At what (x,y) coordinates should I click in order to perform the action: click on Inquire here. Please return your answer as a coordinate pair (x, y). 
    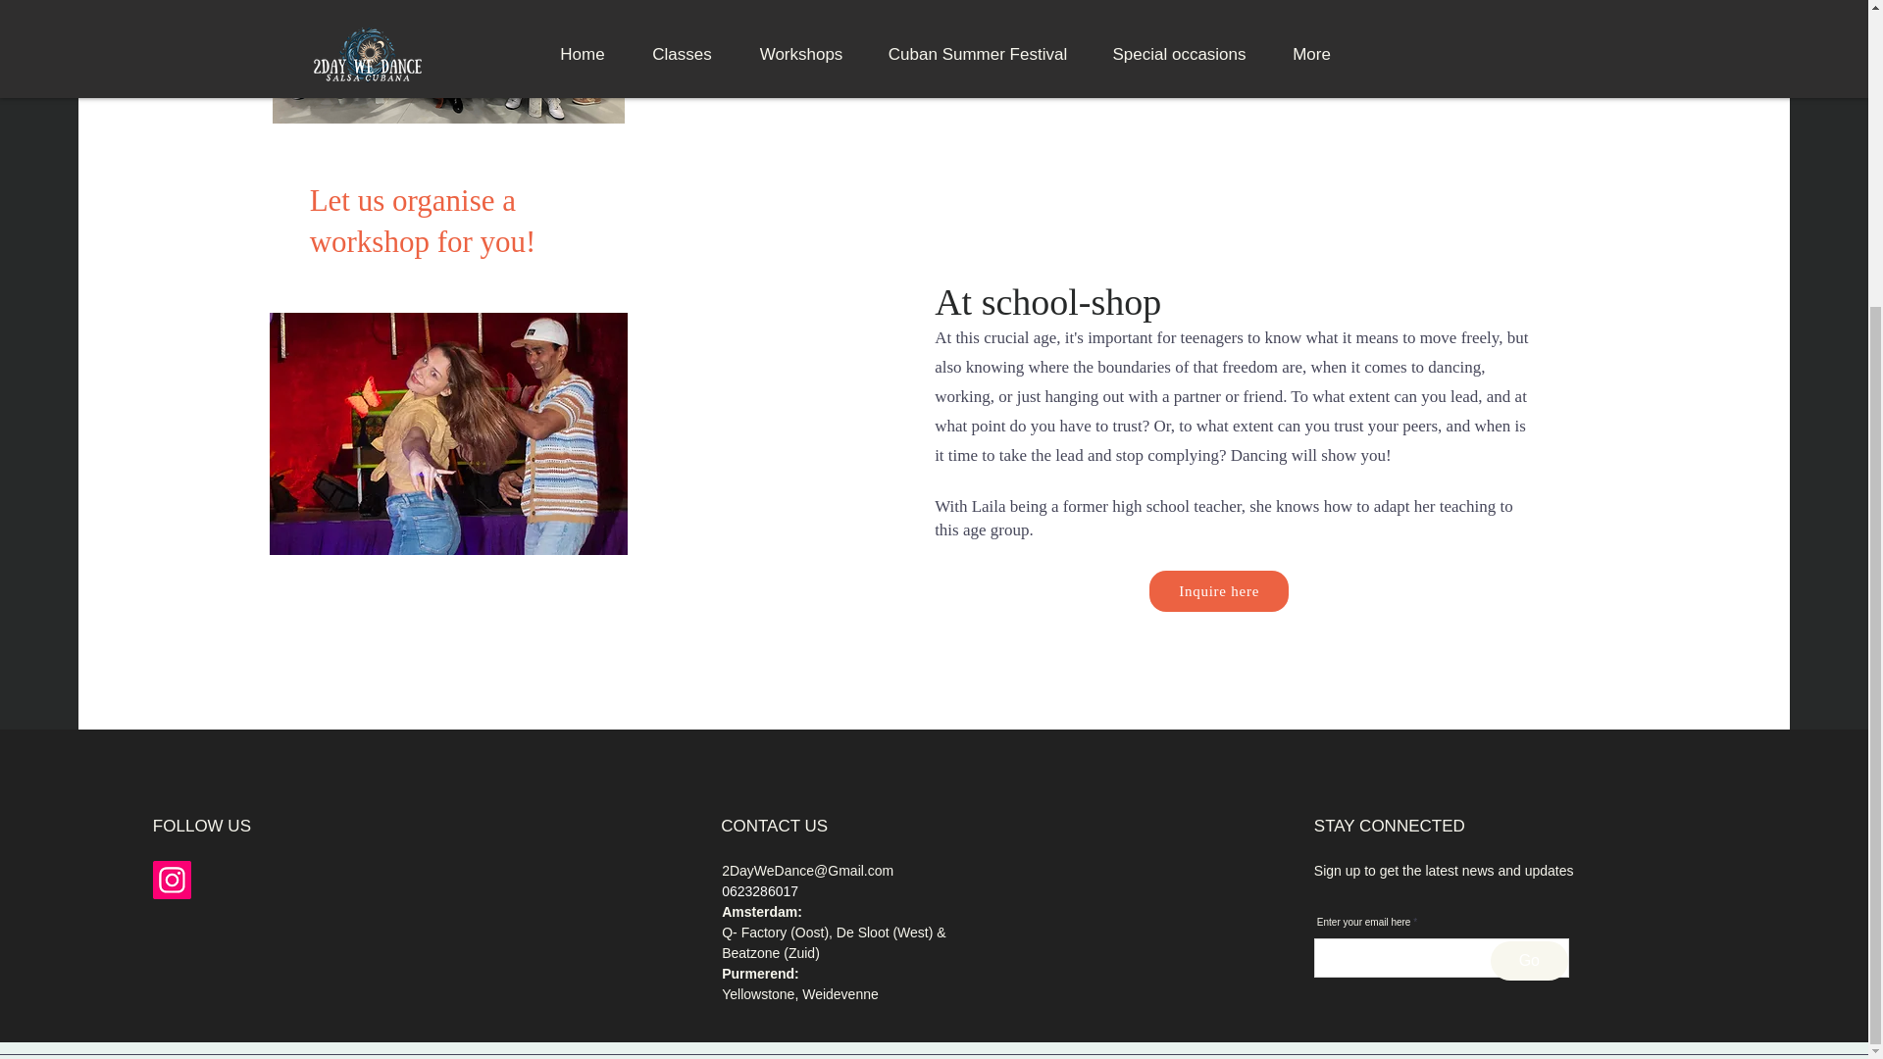
    Looking at the image, I should click on (1218, 591).